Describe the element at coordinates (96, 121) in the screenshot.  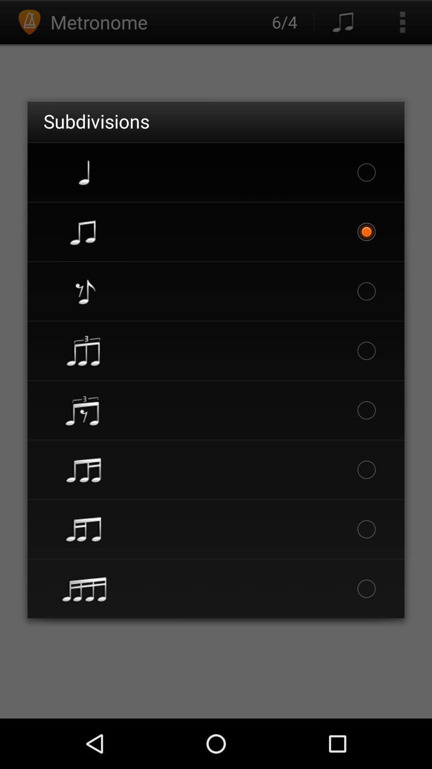
I see `select the subdivisions` at that location.